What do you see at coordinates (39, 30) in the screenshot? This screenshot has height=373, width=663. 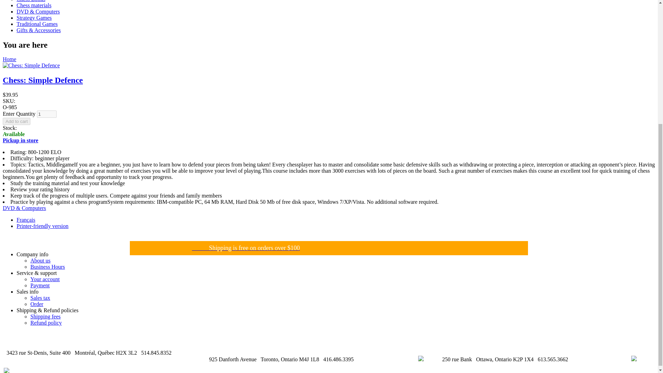 I see `Gifts and Accessories` at bounding box center [39, 30].